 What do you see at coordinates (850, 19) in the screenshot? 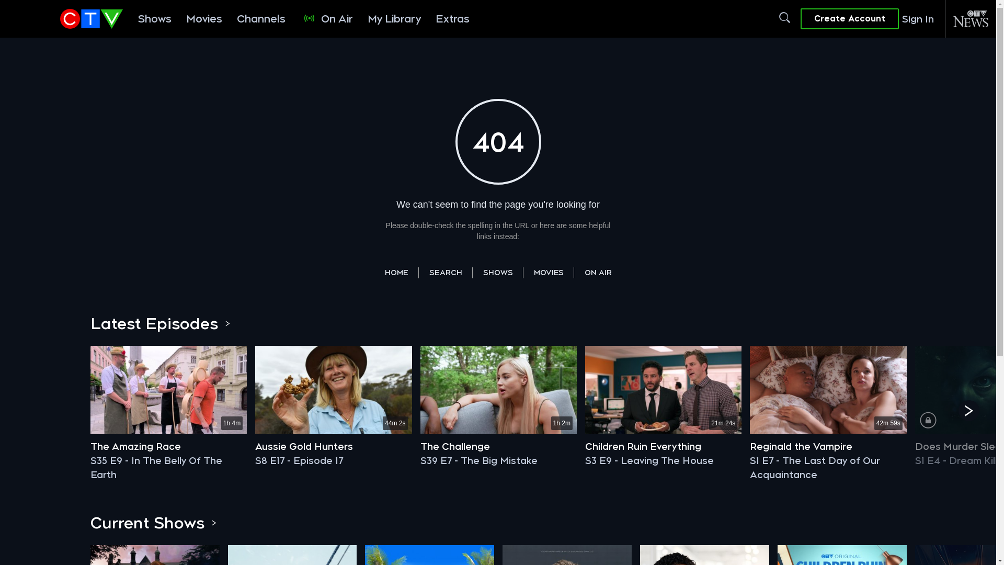
I see `Create Account` at bounding box center [850, 19].